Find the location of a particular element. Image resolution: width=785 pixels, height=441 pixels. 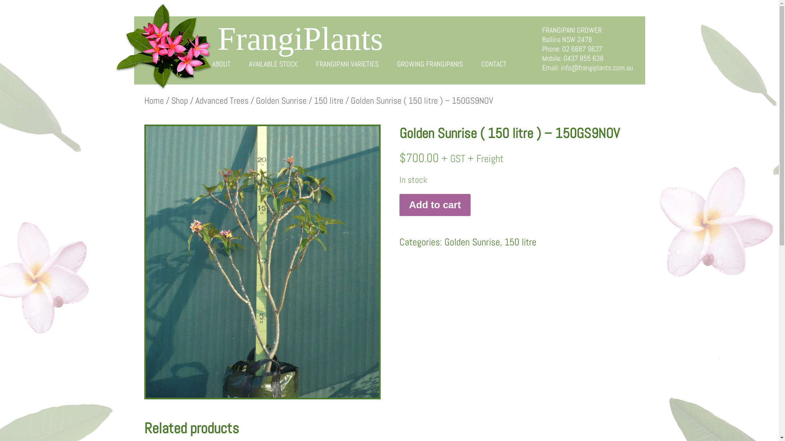

info@frangiplants.com.au is located at coordinates (597, 68).